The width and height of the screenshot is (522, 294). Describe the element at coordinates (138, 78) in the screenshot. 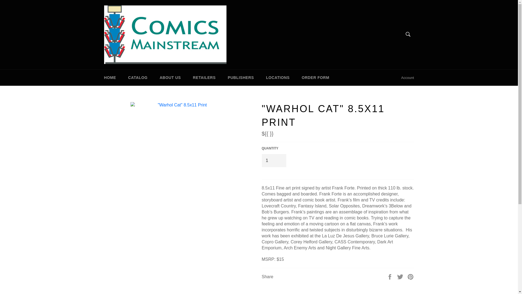

I see `CATALOG` at that location.